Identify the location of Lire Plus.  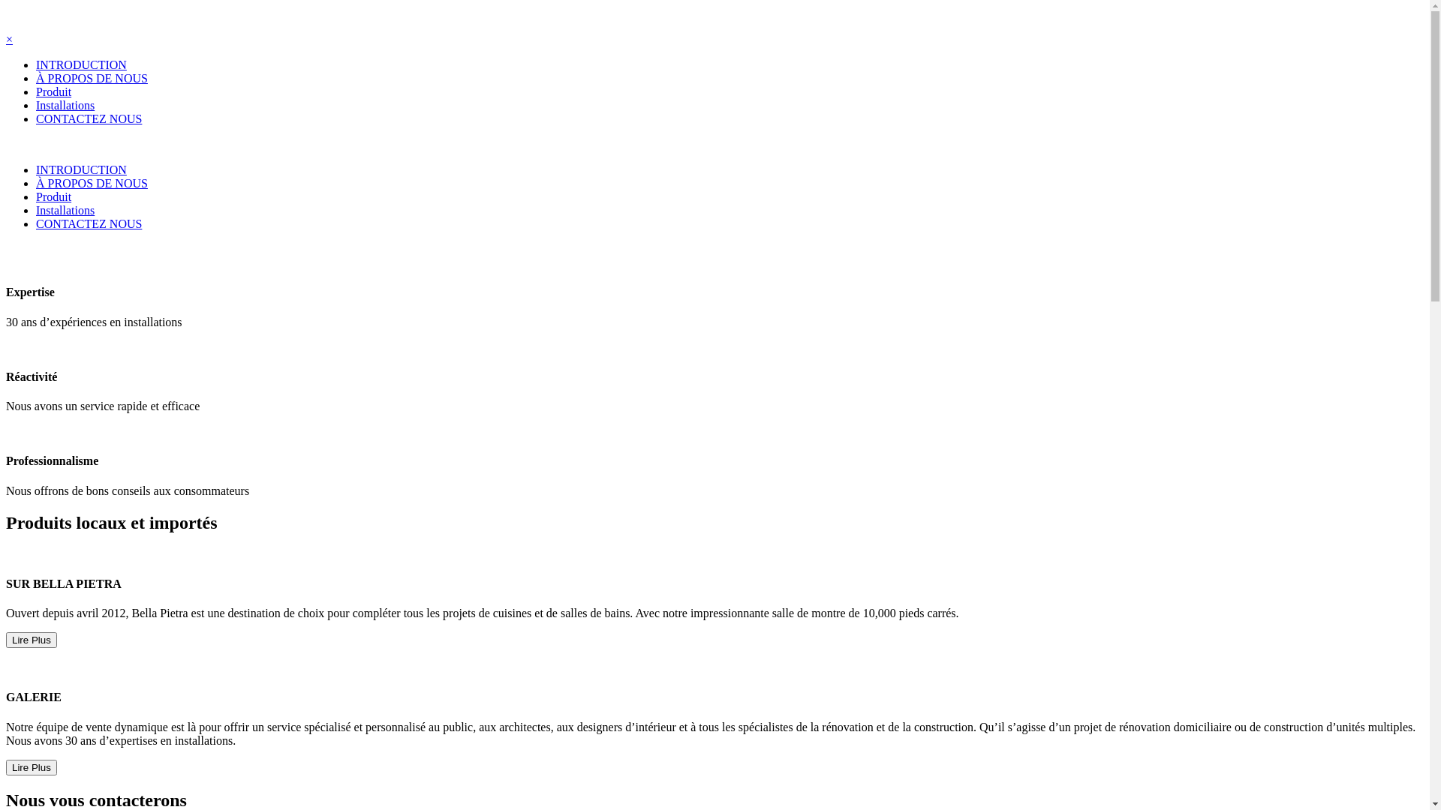
(32, 768).